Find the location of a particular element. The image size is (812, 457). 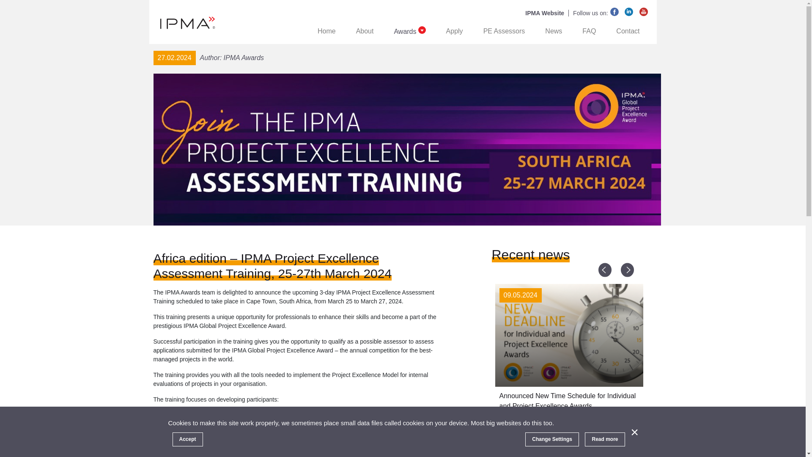

IPMA Website is located at coordinates (547, 13).